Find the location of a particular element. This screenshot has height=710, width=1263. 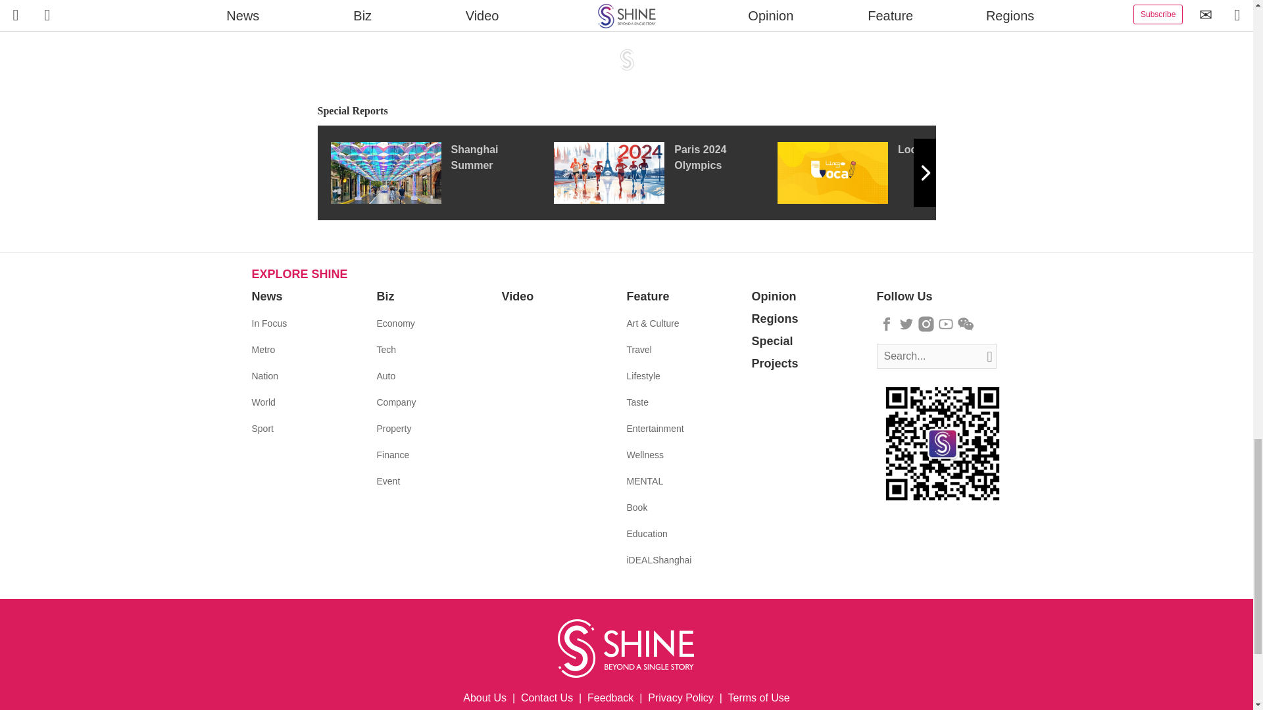

Shanghai Summer is located at coordinates (441, 172).